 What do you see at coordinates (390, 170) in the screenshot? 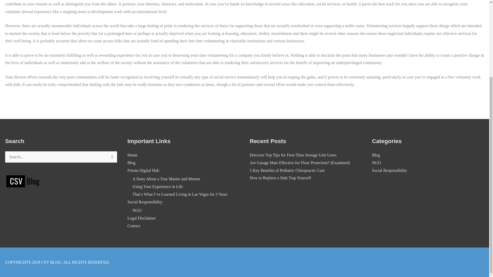
I see `Social Responsibility` at bounding box center [390, 170].